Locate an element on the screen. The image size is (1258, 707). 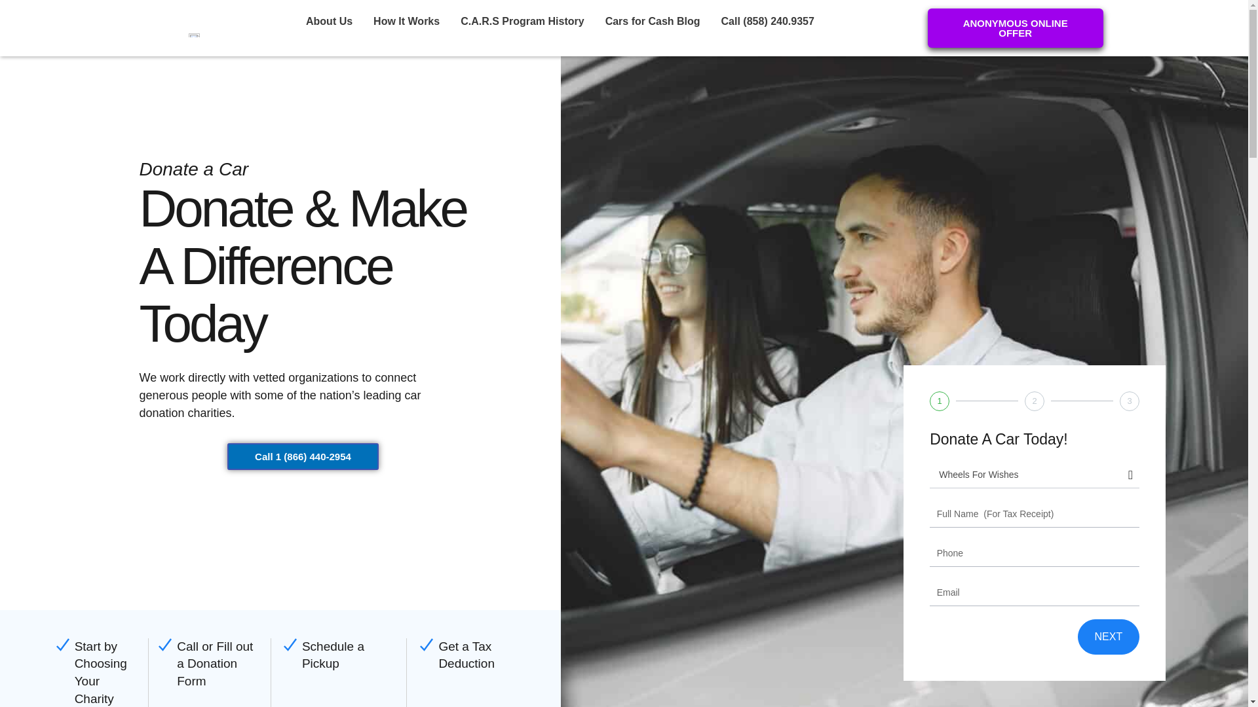
Cars for Cash Blog is located at coordinates (653, 21).